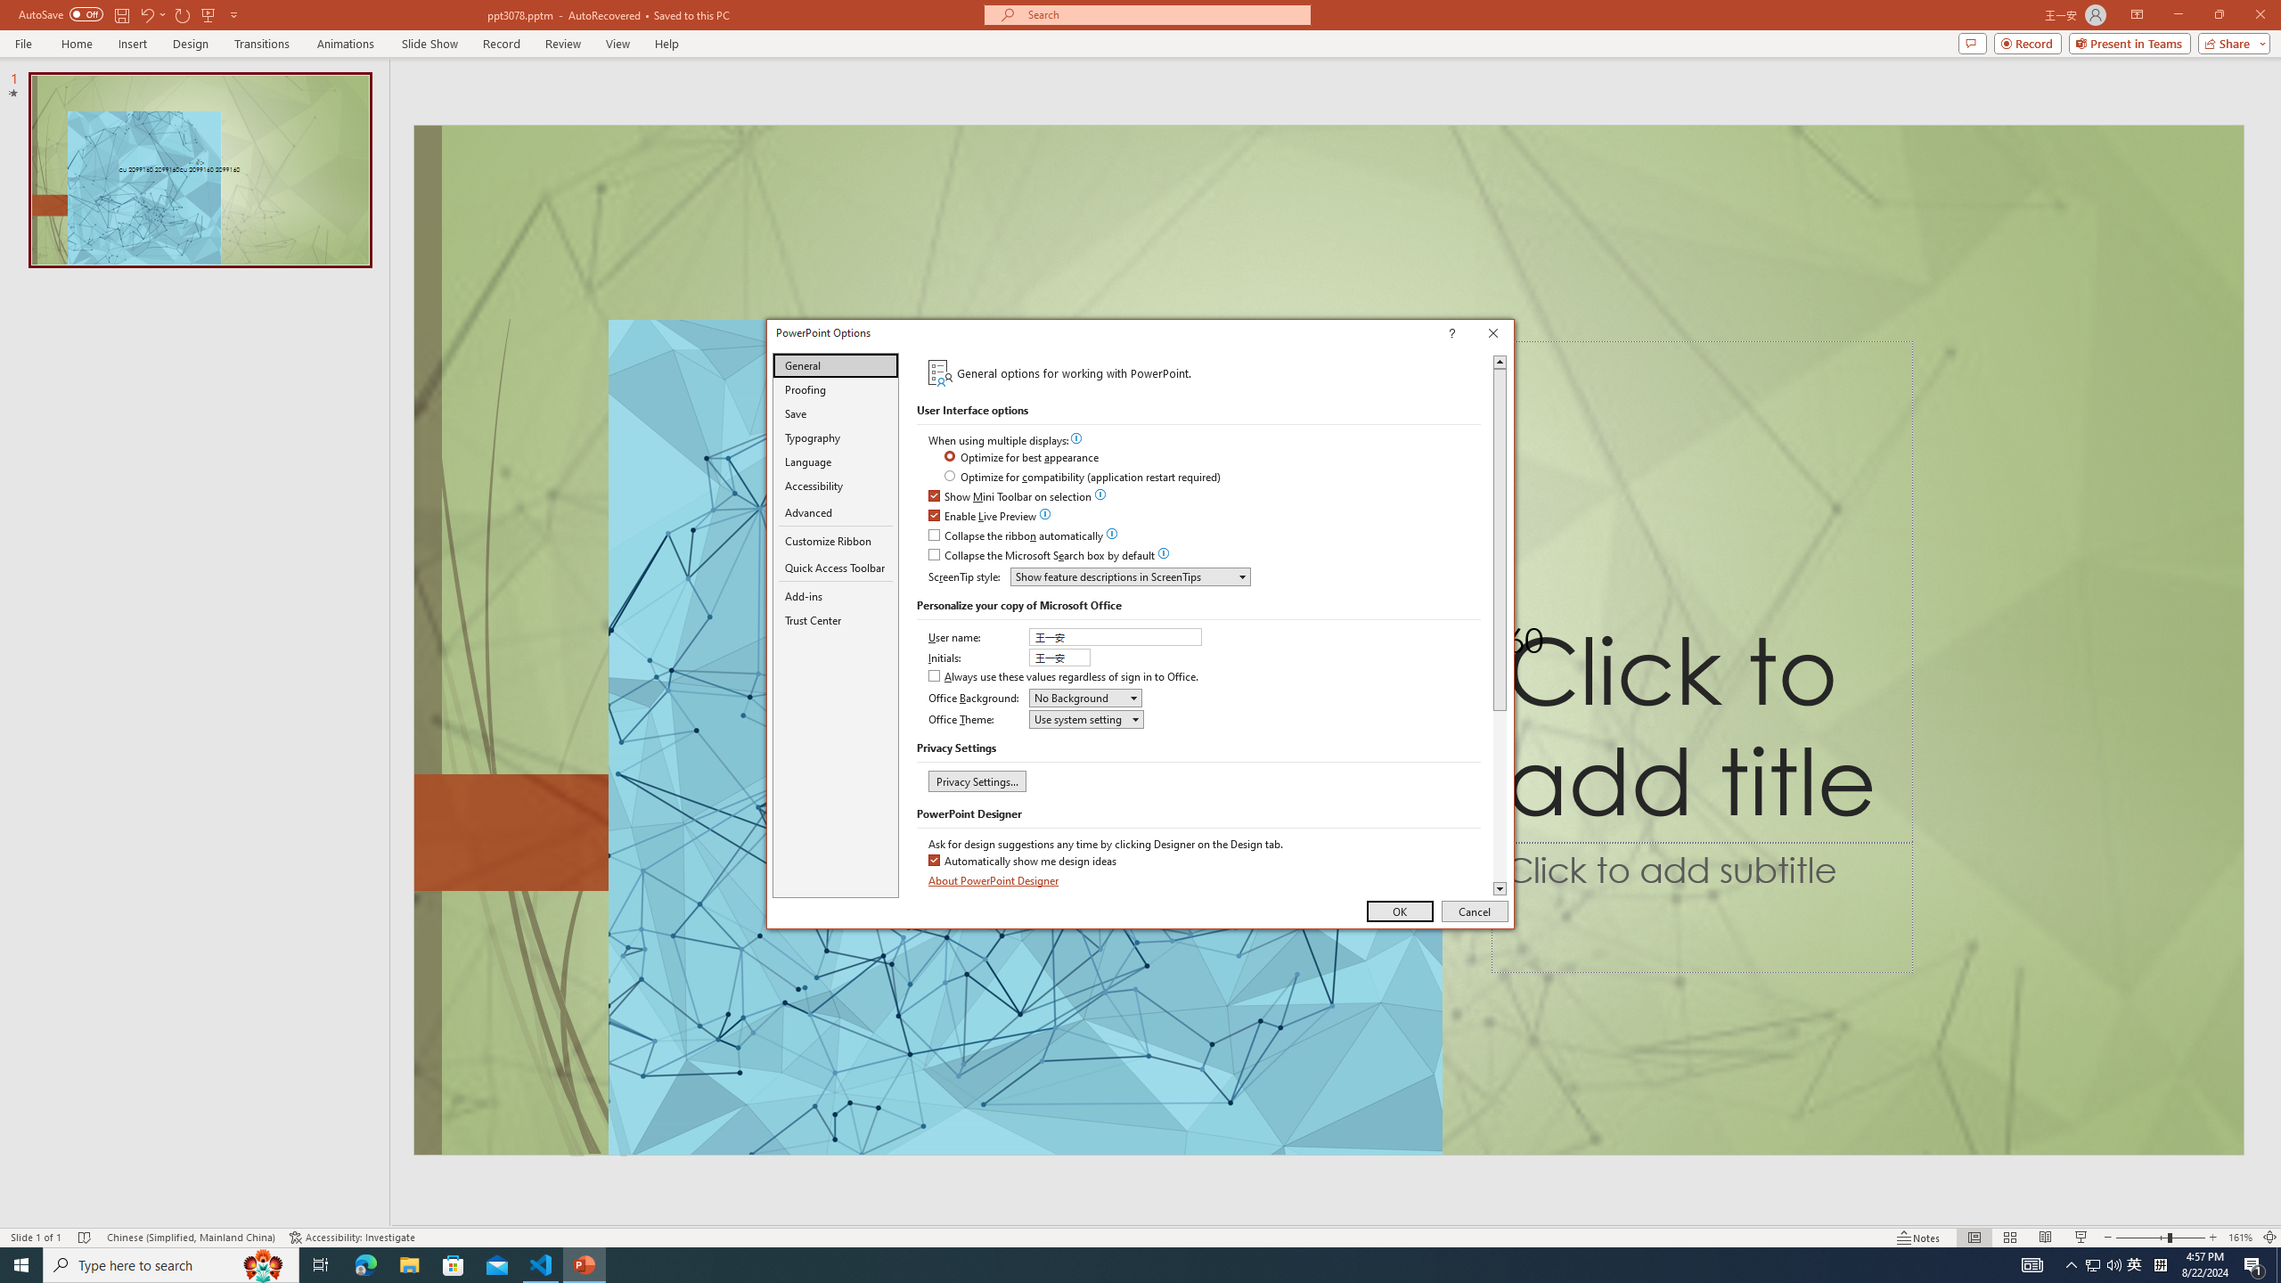 The height and width of the screenshot is (1283, 2281). What do you see at coordinates (171, 1265) in the screenshot?
I see `Type here to search` at bounding box center [171, 1265].